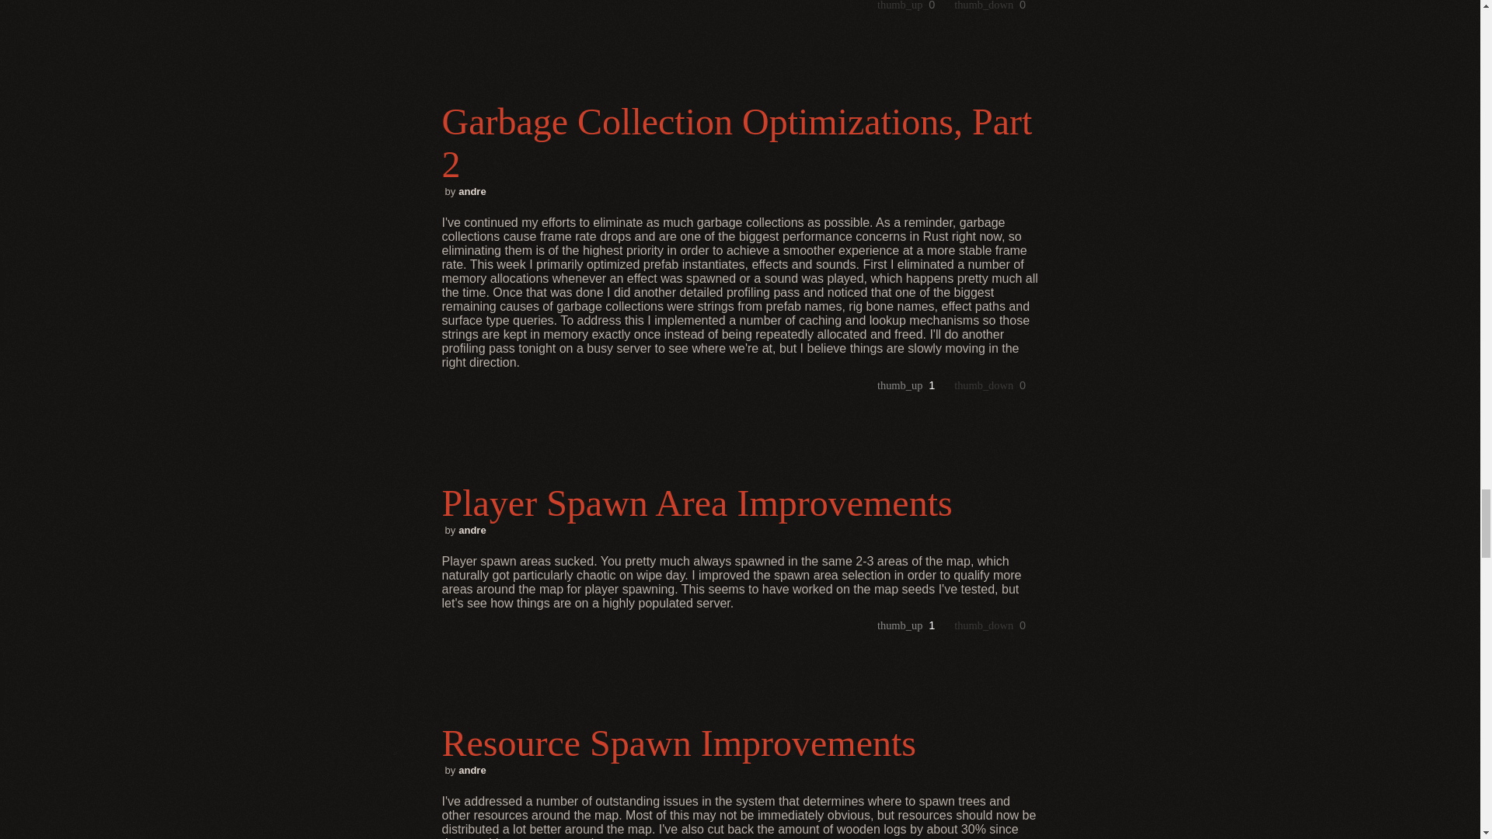  Describe the element at coordinates (740, 142) in the screenshot. I see `Garbage Collection Optimizations, Part 2` at that location.